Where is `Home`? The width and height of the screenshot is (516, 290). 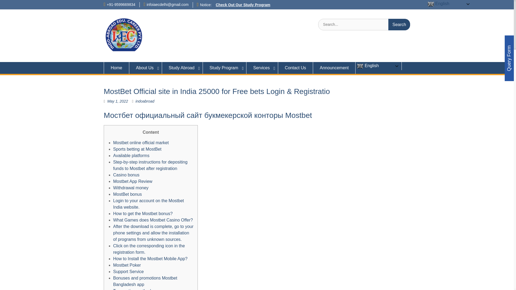 Home is located at coordinates (116, 68).